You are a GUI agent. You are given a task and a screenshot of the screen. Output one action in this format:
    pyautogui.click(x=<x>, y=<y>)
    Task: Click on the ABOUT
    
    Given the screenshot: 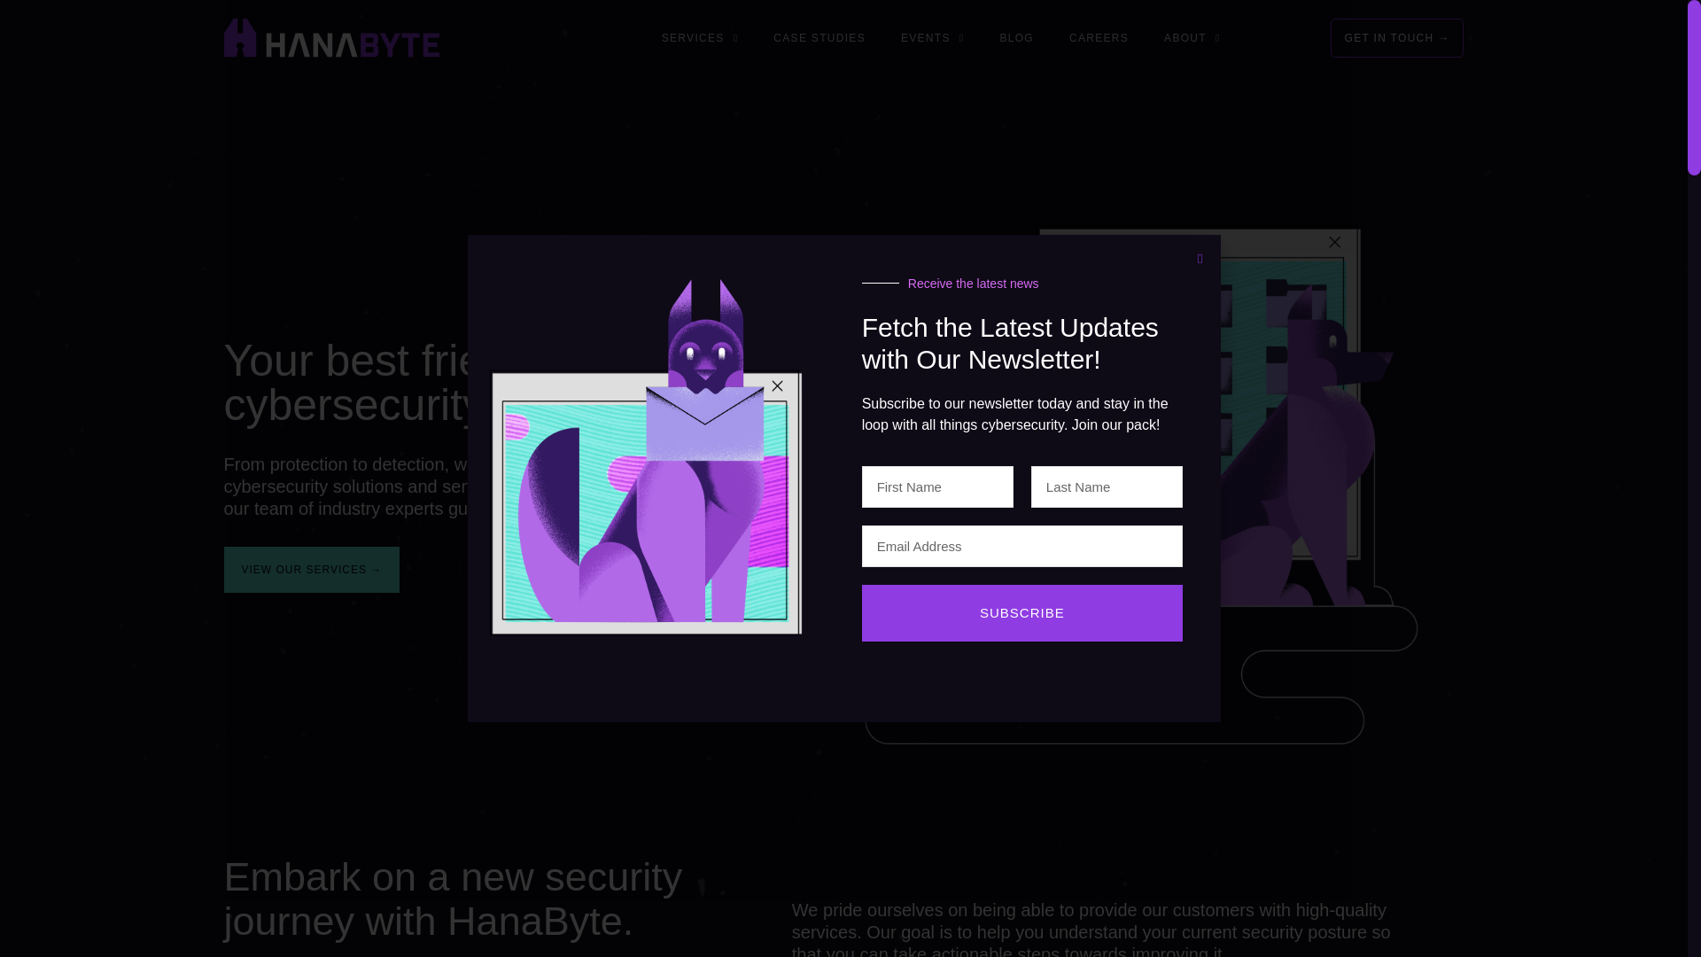 What is the action you would take?
    pyautogui.click(x=1192, y=37)
    